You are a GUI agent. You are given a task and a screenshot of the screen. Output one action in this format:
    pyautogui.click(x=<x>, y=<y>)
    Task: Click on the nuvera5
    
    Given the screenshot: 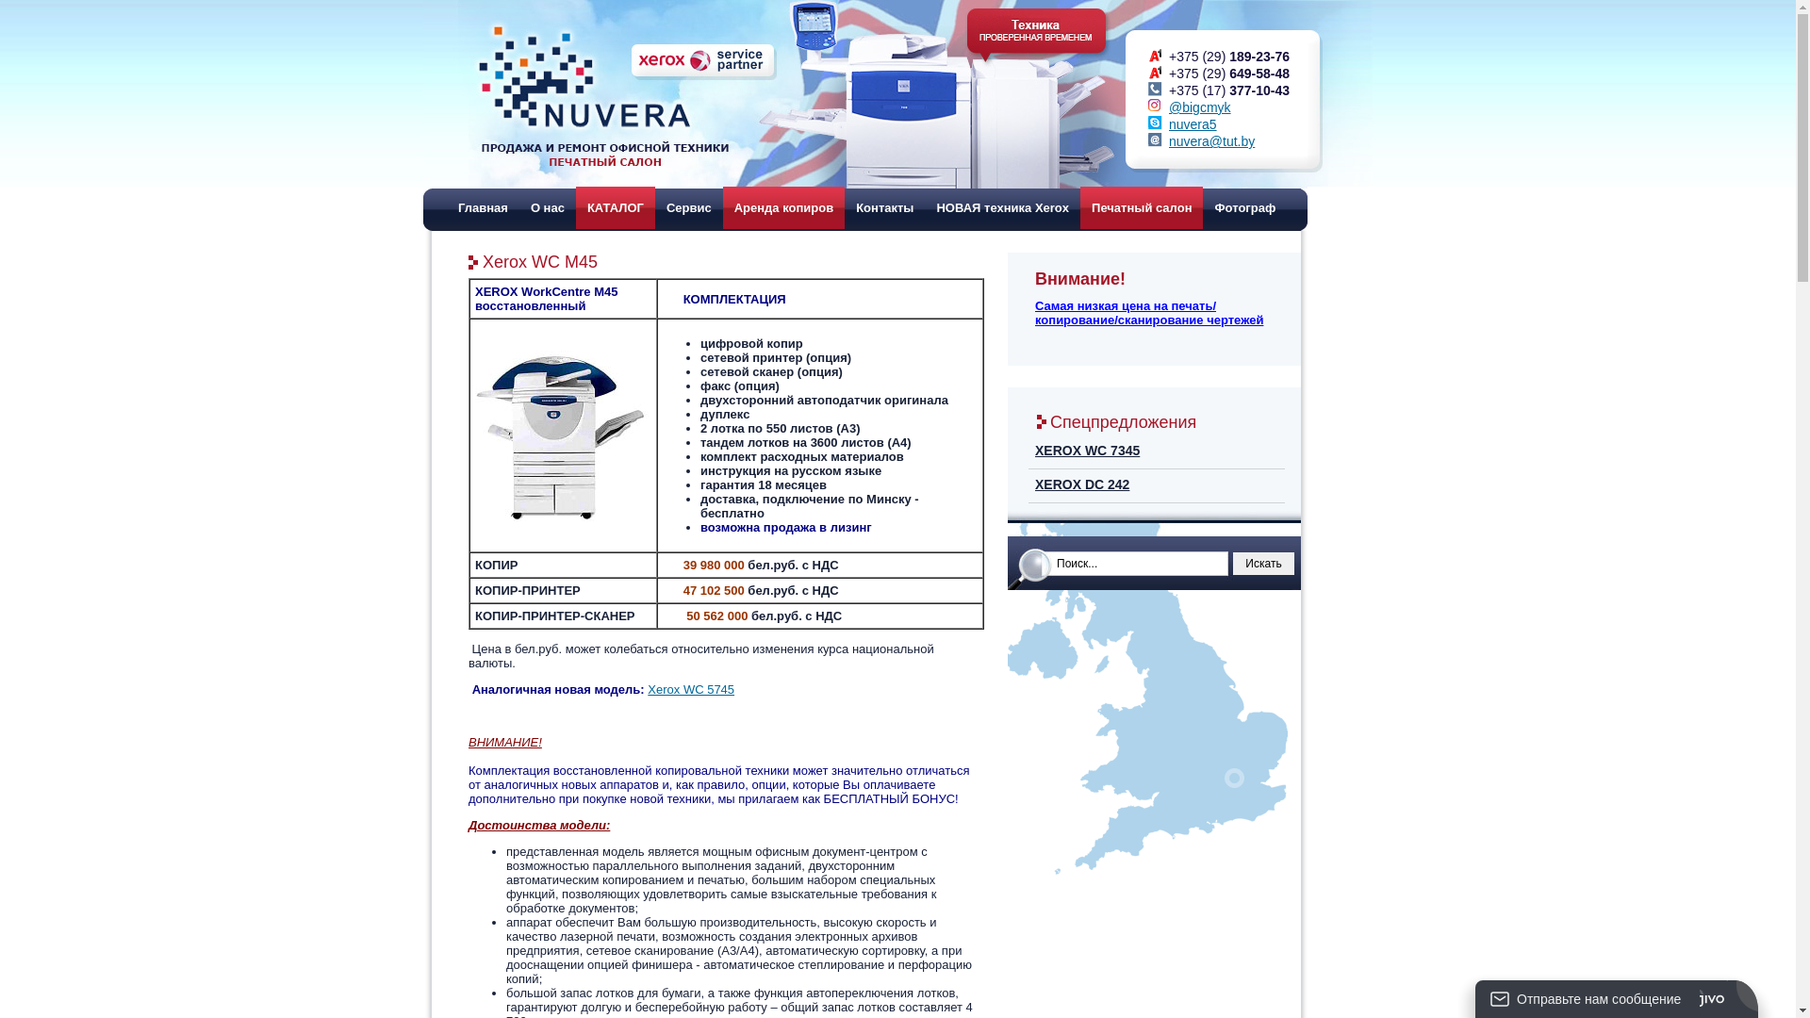 What is the action you would take?
    pyautogui.click(x=1193, y=124)
    